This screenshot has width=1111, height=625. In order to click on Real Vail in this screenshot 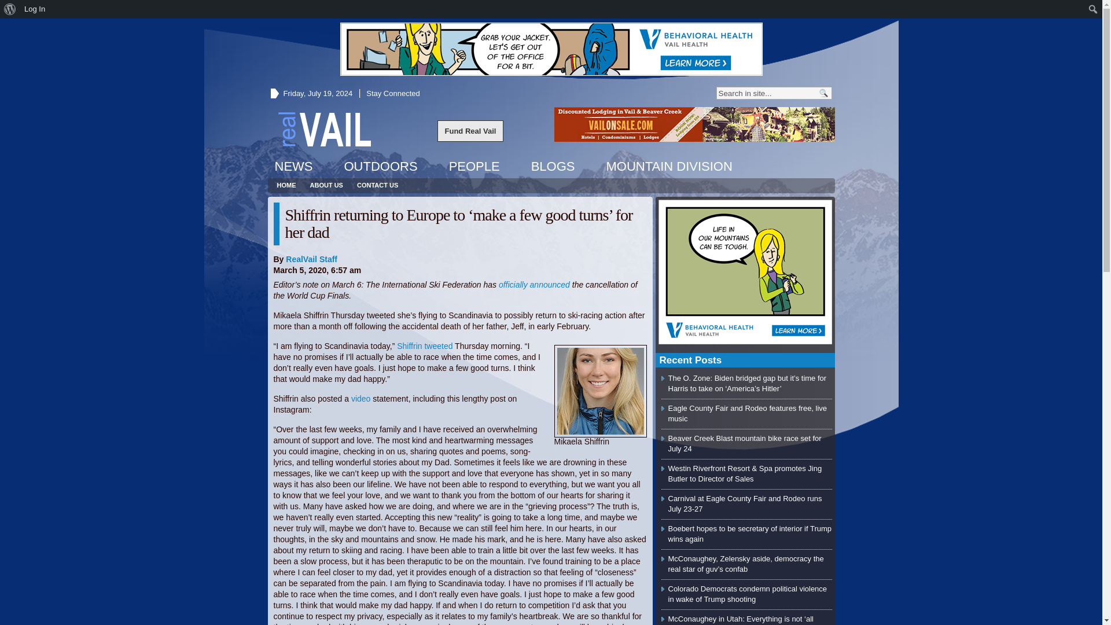, I will do `click(324, 128)`.